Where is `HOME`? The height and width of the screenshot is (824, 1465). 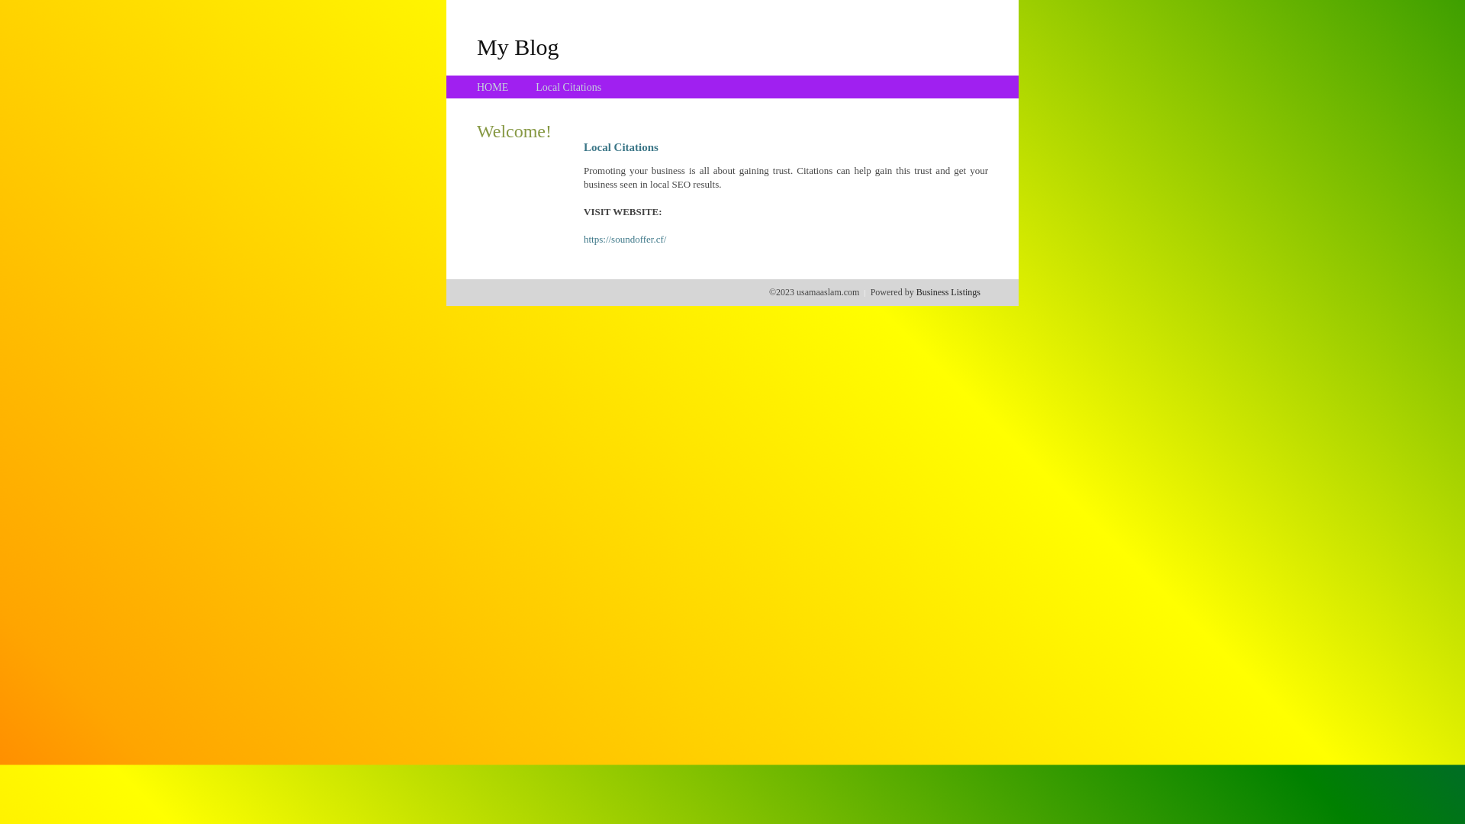
HOME is located at coordinates (493, 87).